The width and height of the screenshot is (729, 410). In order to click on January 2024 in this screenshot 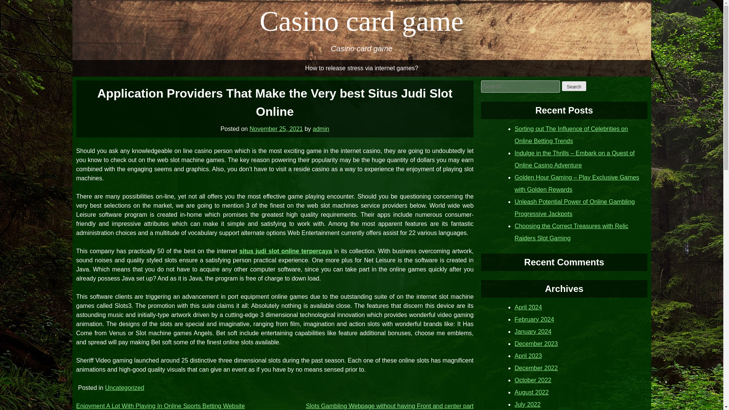, I will do `click(533, 331)`.